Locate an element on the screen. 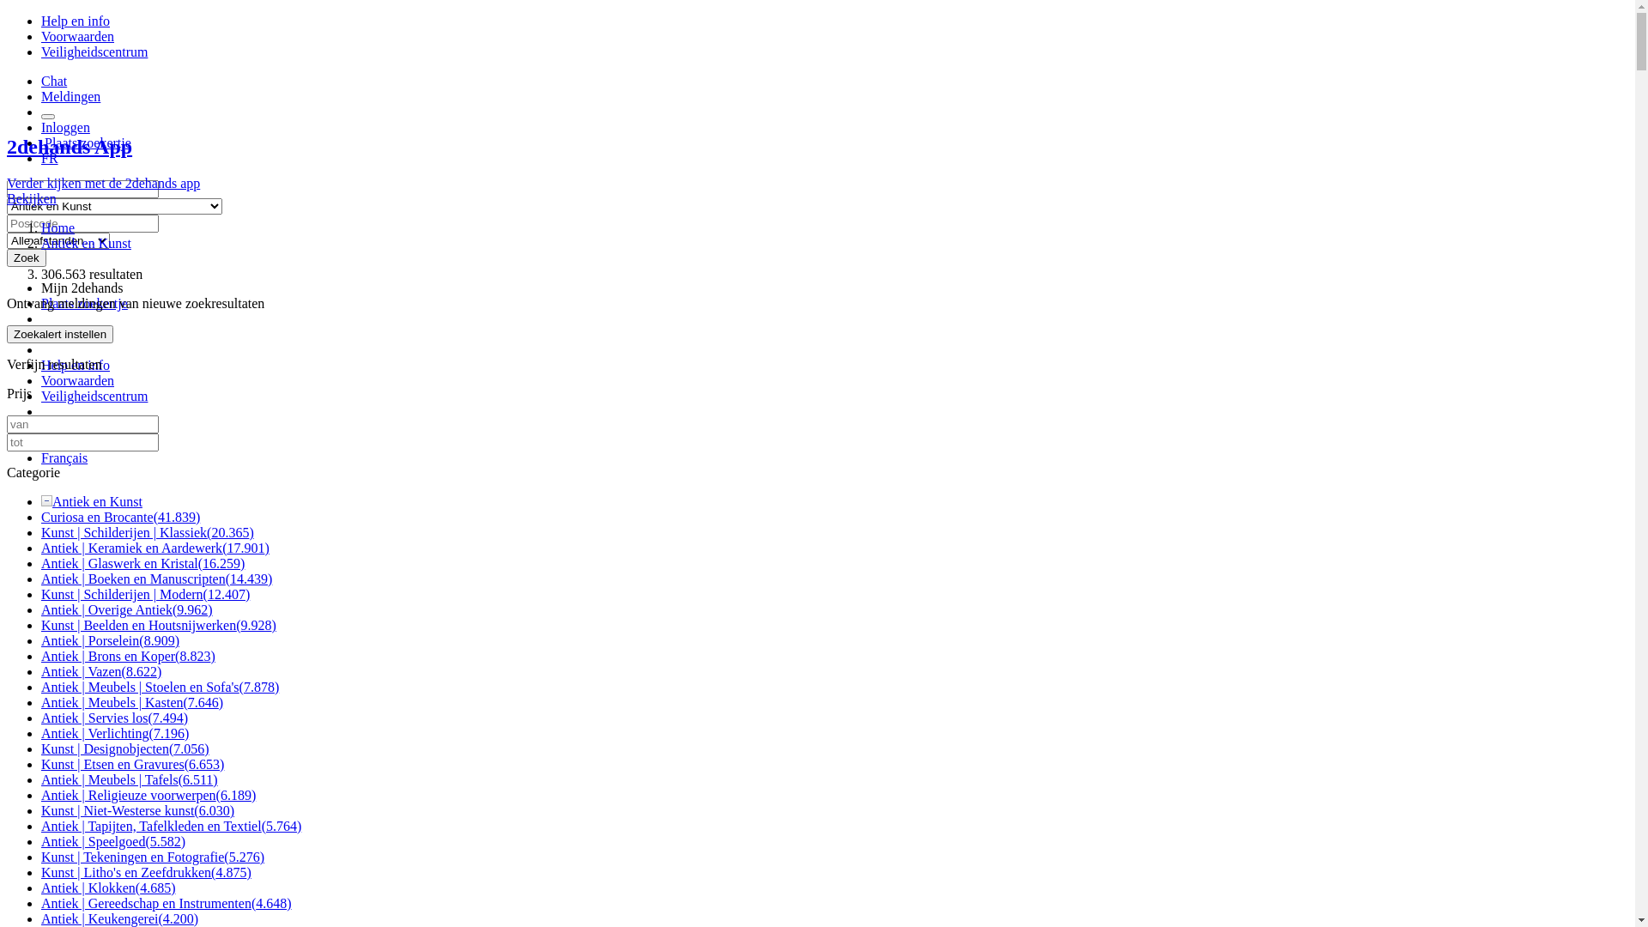  Antiek | Gereedschap en Instrumenten(4.648) is located at coordinates (167, 903).